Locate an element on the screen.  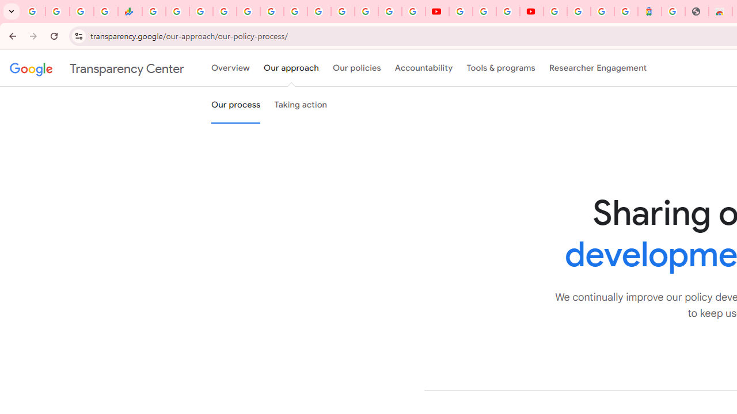
Transparency Center is located at coordinates (97, 68).